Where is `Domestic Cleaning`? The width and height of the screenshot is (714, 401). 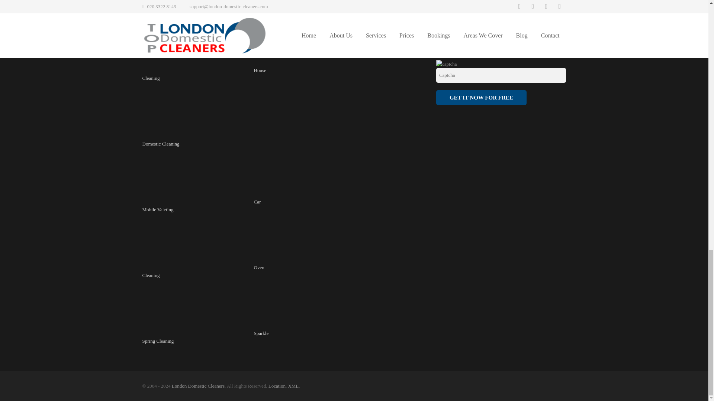
Domestic Cleaning is located at coordinates (198, 140).